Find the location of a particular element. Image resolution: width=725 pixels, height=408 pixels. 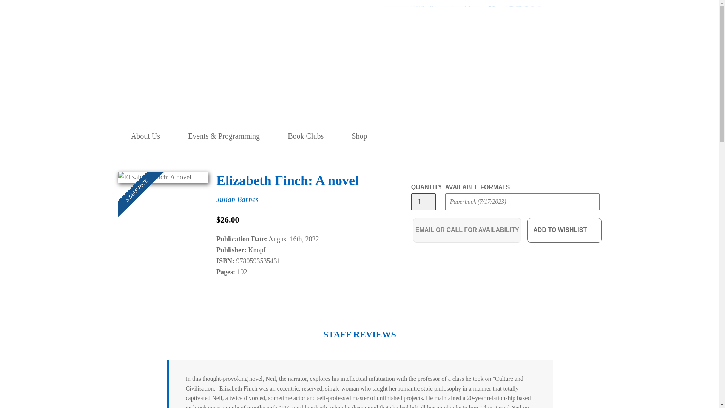

SEARCH is located at coordinates (492, 136).